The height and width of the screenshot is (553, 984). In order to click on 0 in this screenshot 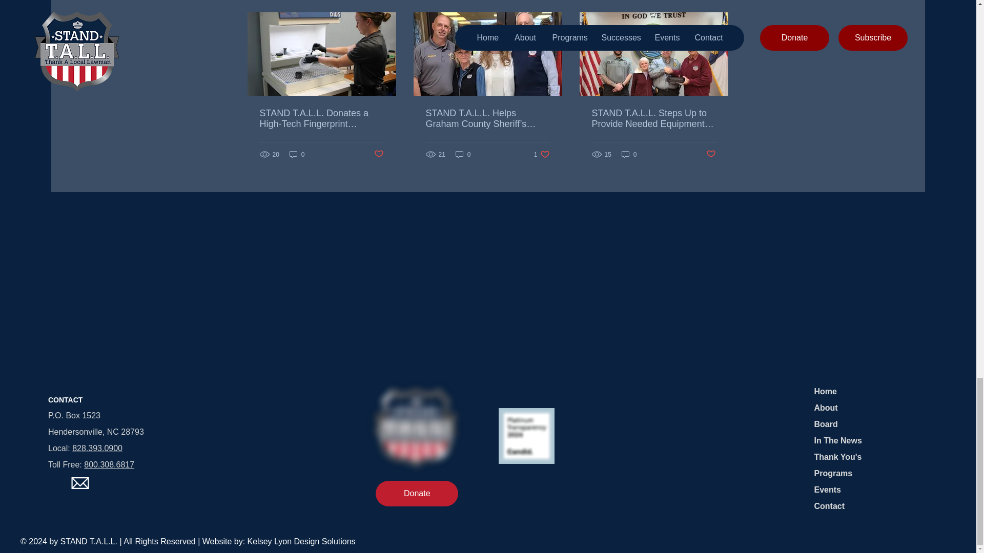, I will do `click(711, 154)`.